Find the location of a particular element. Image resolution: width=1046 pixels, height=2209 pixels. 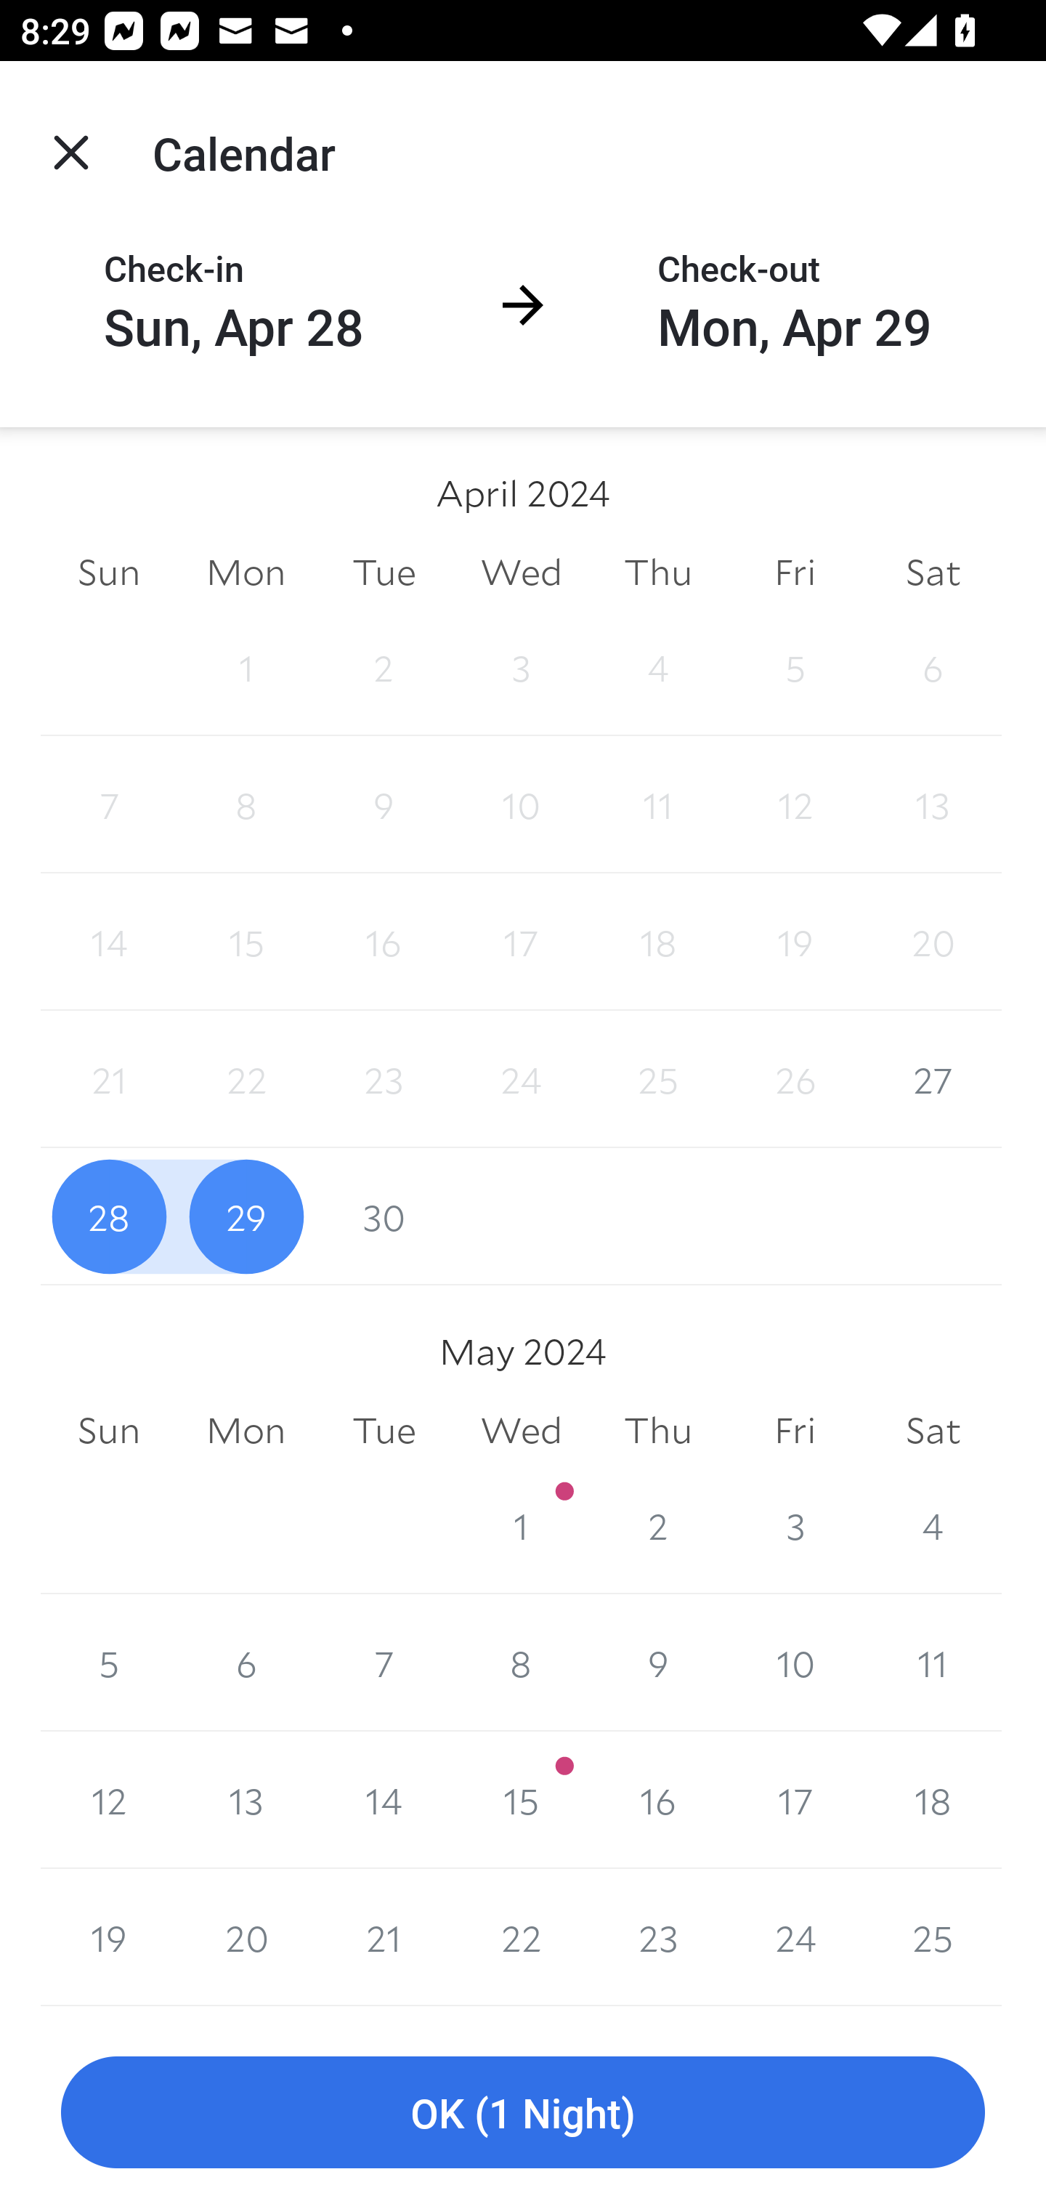

26 26 April 2024 is located at coordinates (795, 1080).